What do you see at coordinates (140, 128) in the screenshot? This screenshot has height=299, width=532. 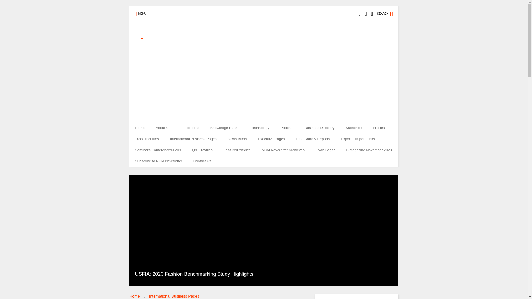 I see `Home` at bounding box center [140, 128].